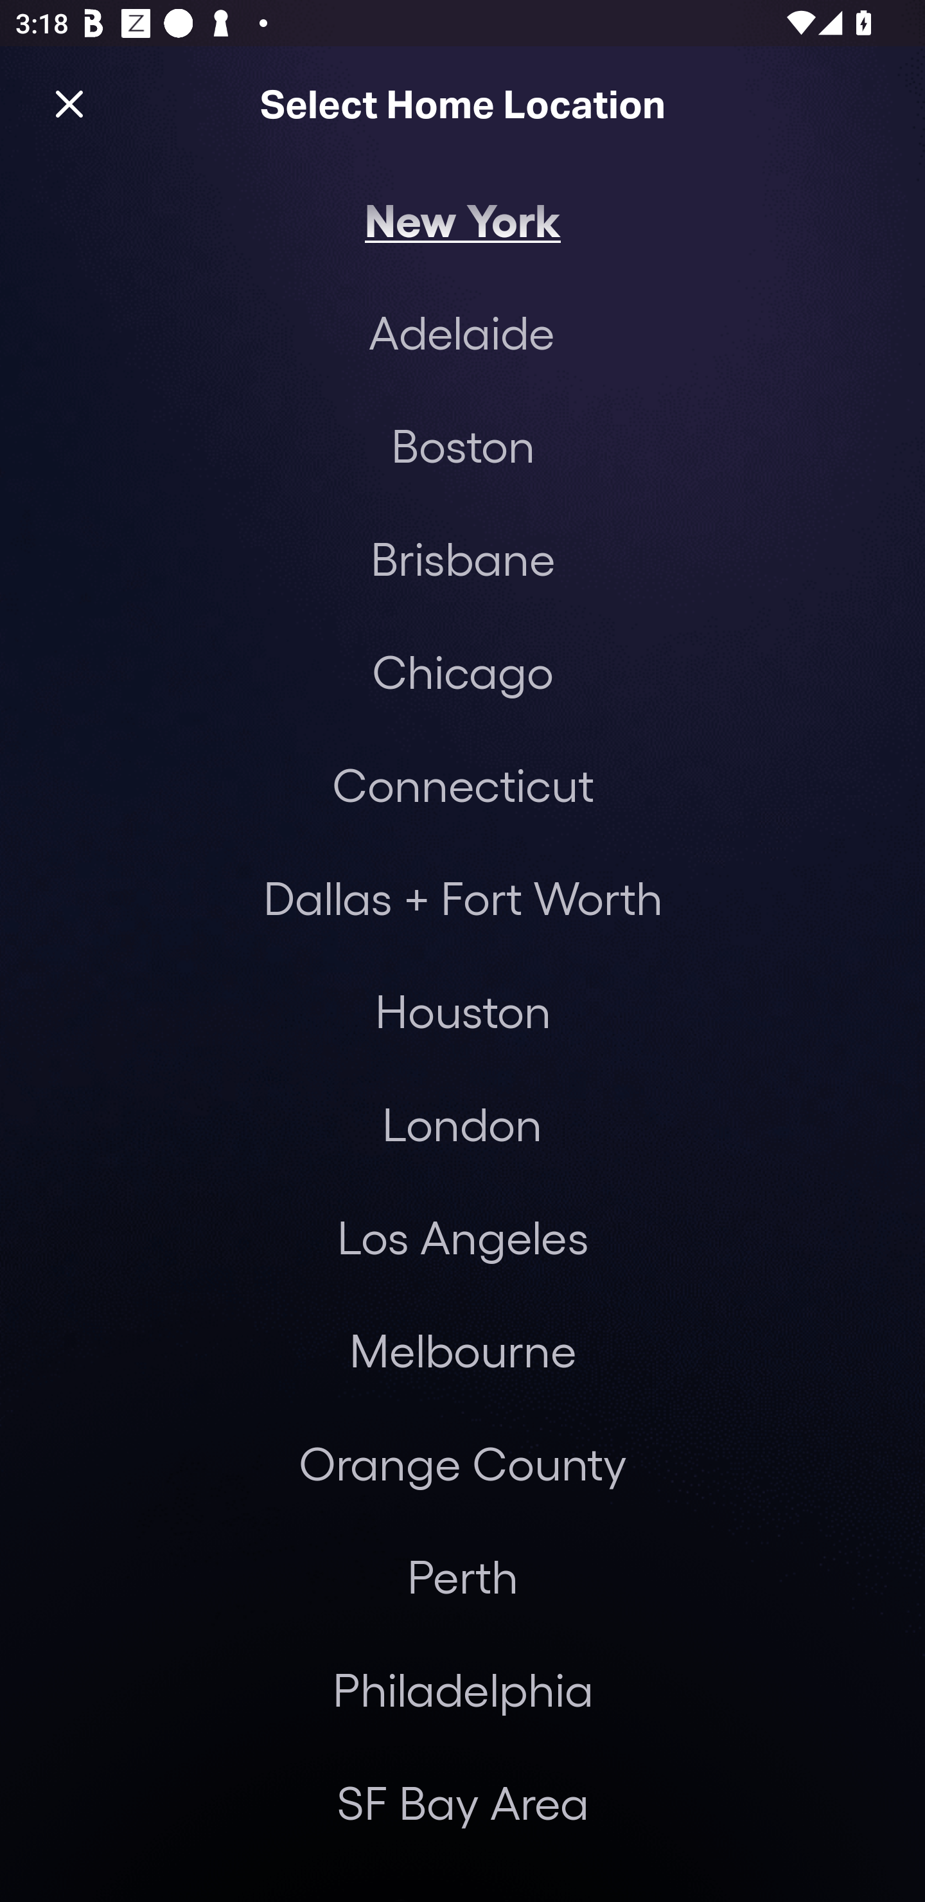 This screenshot has height=1902, width=925. Describe the element at coordinates (463, 784) in the screenshot. I see `Connecticut` at that location.